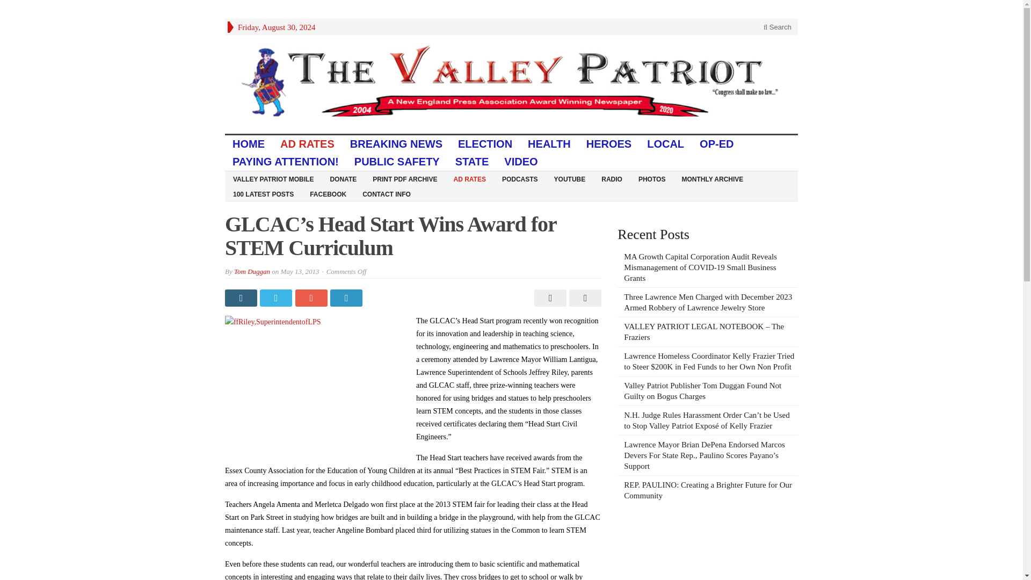 Image resolution: width=1031 pixels, height=580 pixels. Describe the element at coordinates (609, 144) in the screenshot. I see `HEROES` at that location.